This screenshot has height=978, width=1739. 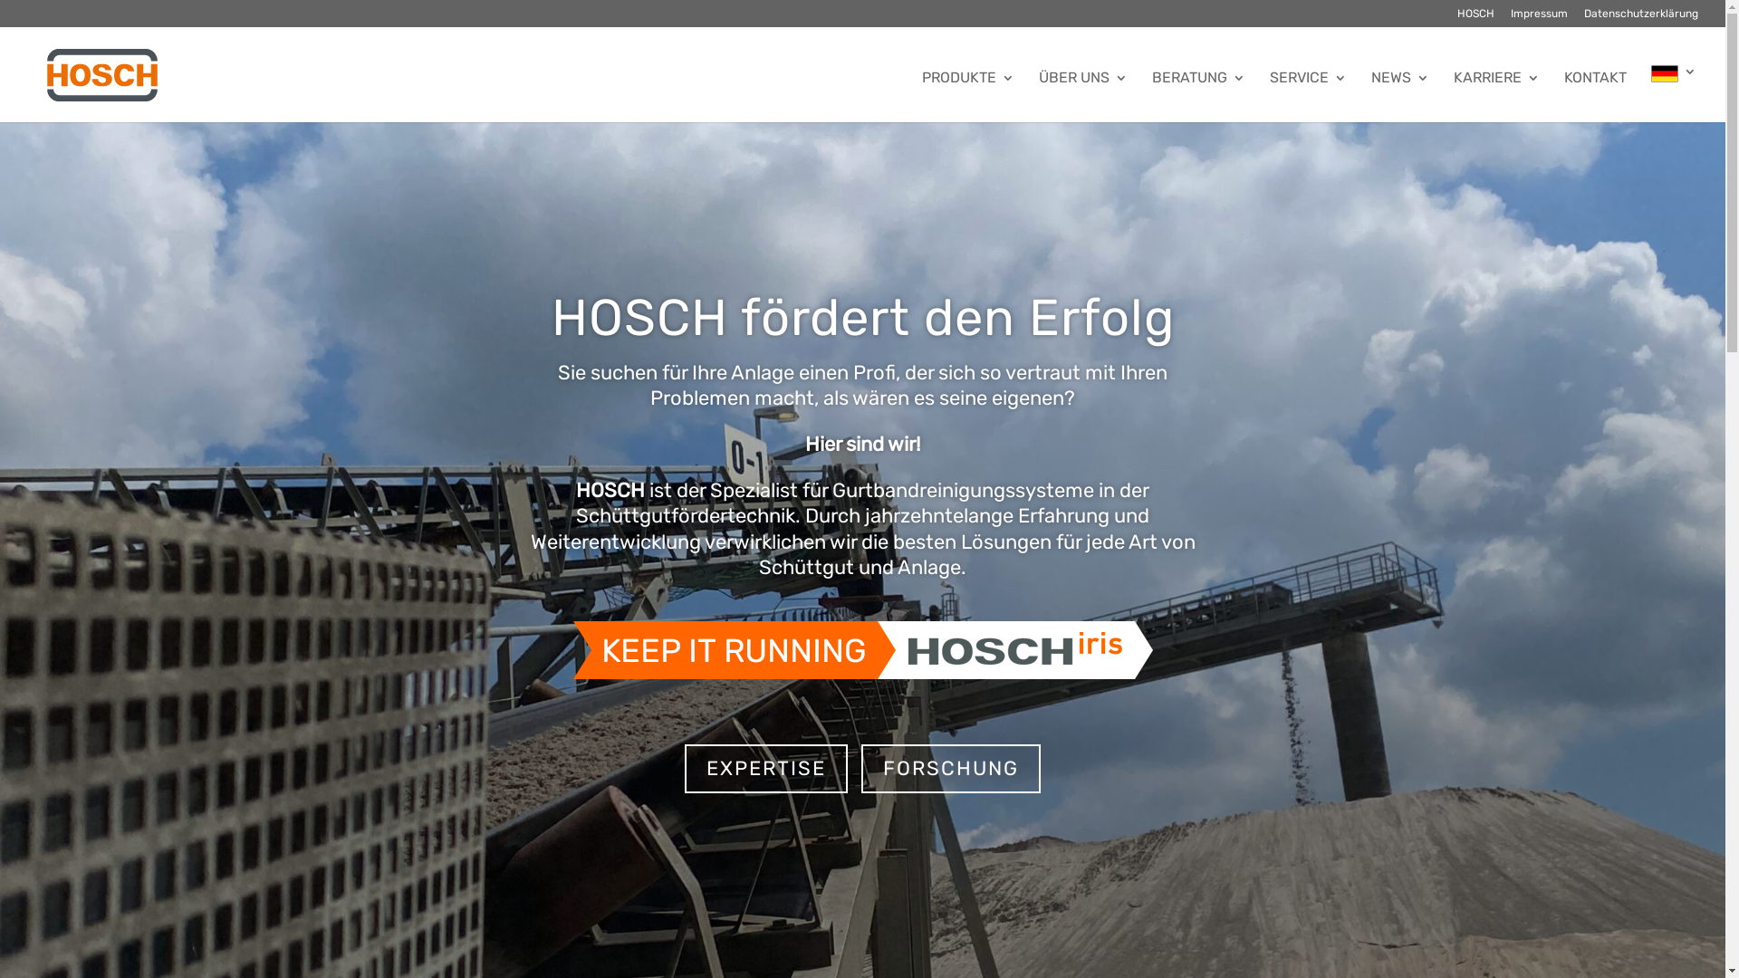 I want to click on NEWS, so click(x=1400, y=97).